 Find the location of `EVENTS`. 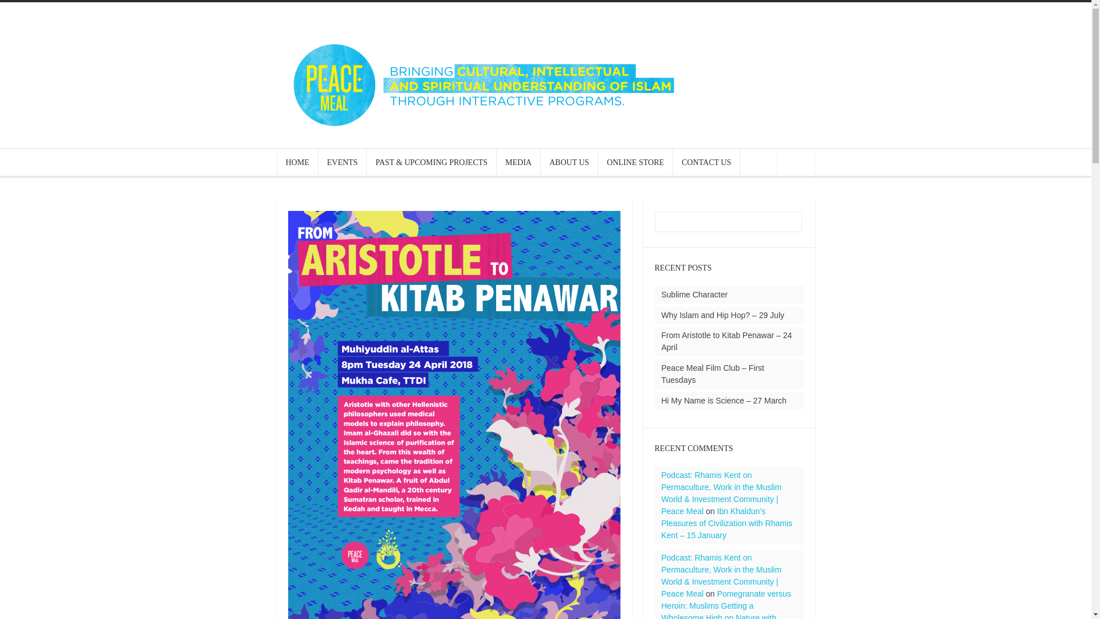

EVENTS is located at coordinates (343, 162).